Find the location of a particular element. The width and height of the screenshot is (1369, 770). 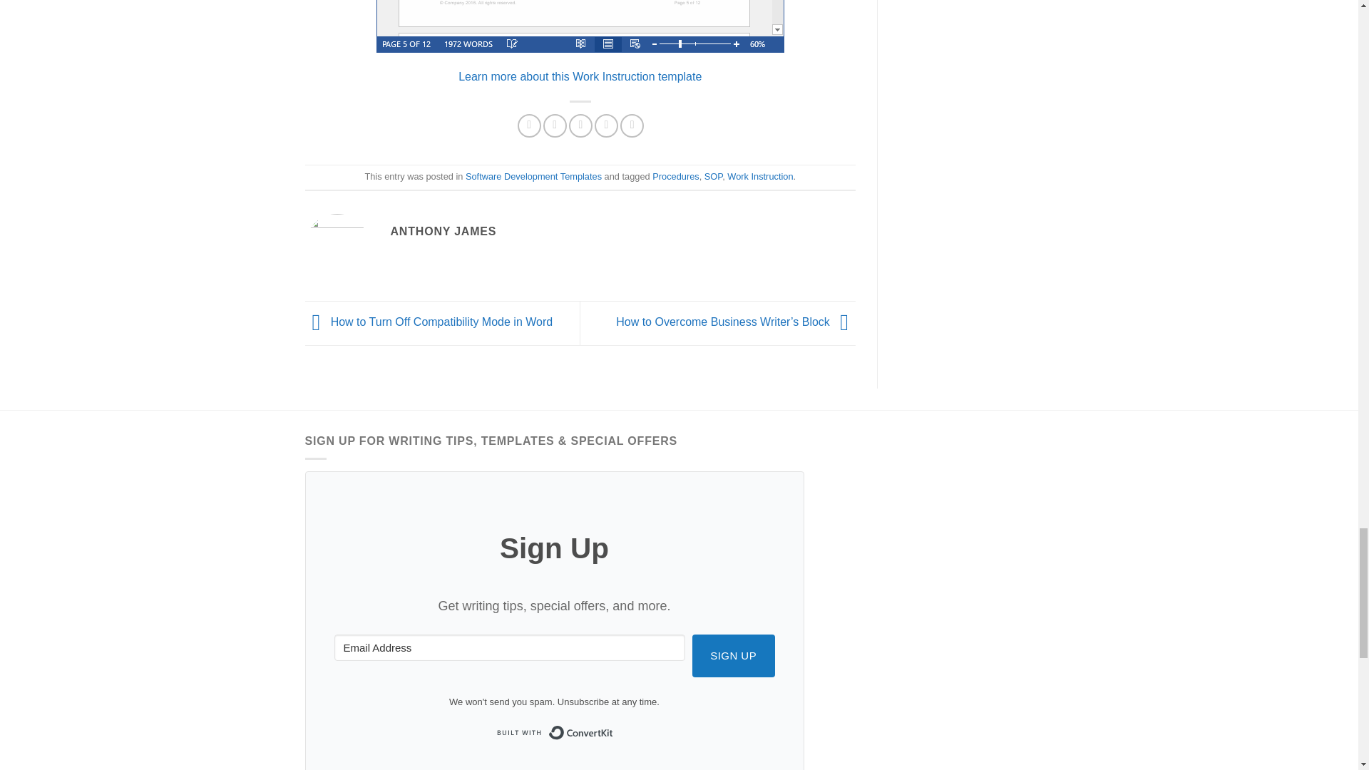

Share on Facebook is located at coordinates (529, 125).